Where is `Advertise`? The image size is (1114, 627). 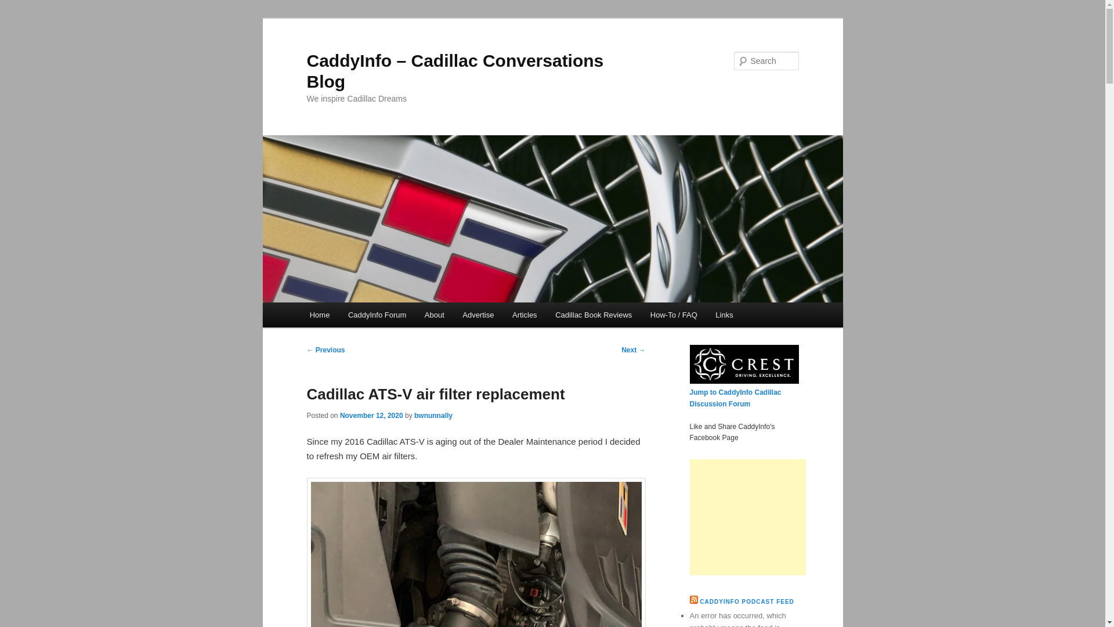
Advertise is located at coordinates (478, 315).